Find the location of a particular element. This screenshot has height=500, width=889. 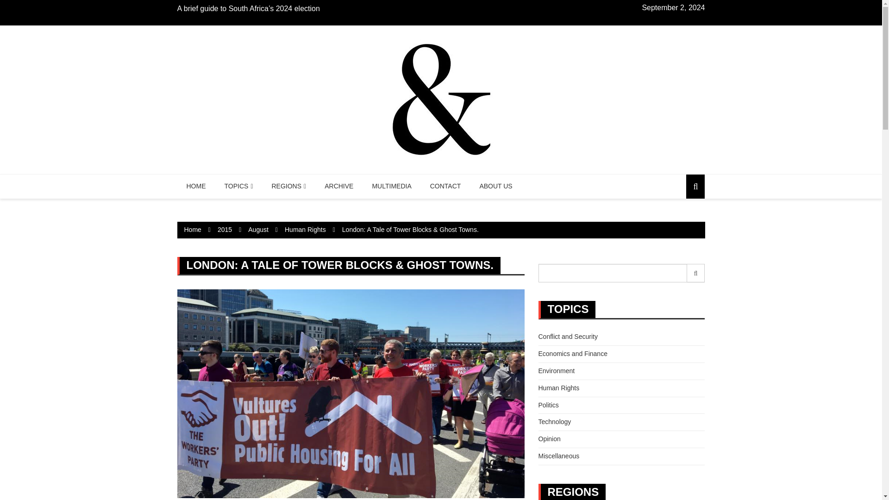

ABOUT US is located at coordinates (495, 186).